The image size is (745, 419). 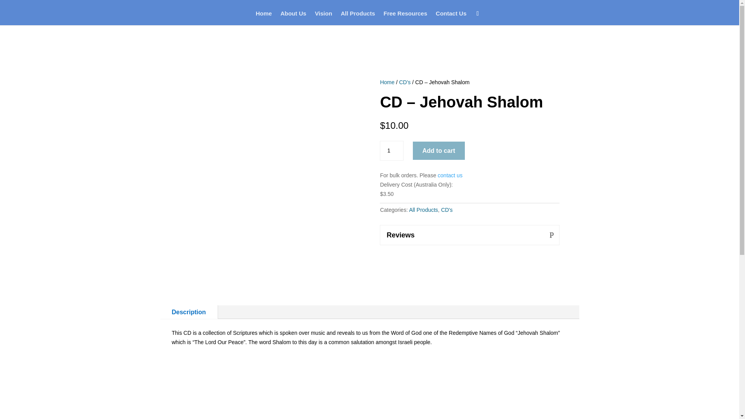 I want to click on Home, so click(x=263, y=18).